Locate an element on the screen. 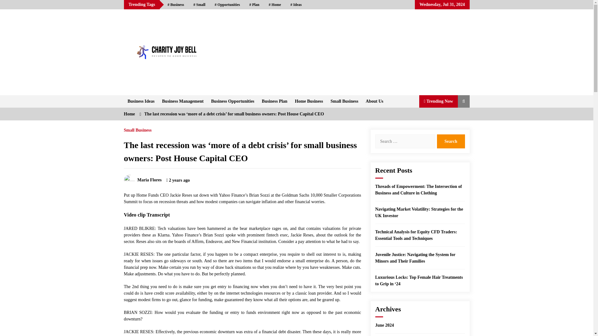 The image size is (598, 336). Opportunities is located at coordinates (227, 5).